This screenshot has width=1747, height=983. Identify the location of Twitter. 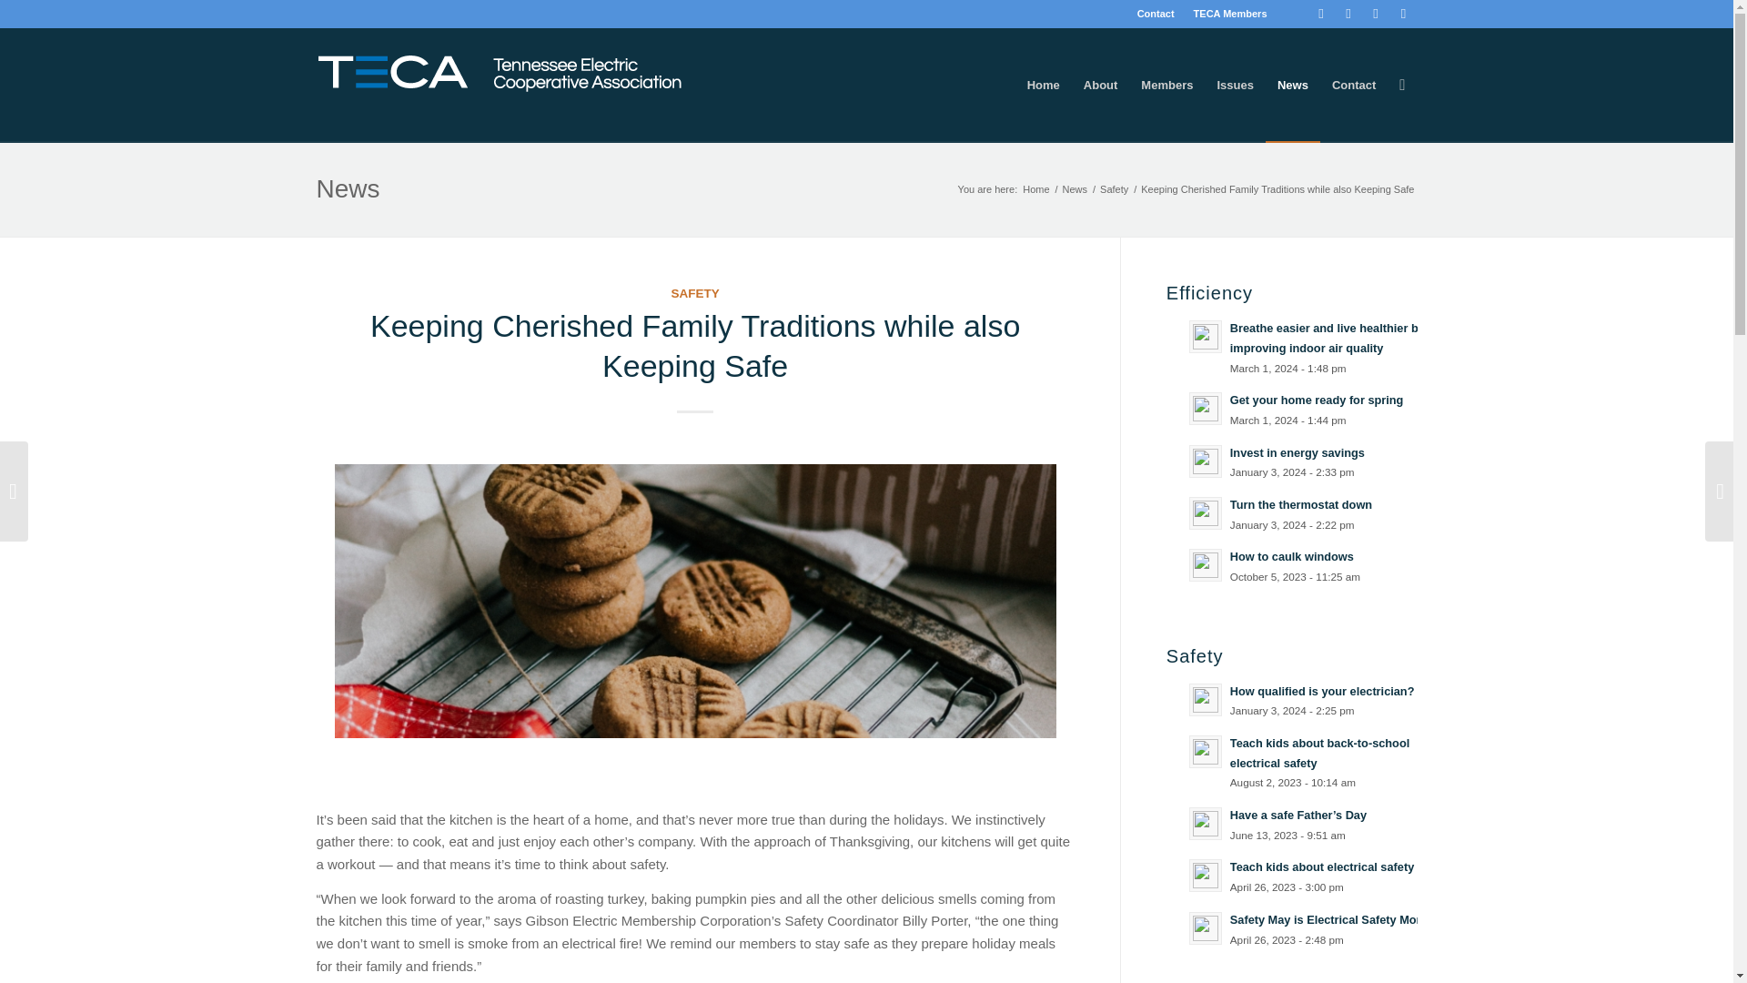
(1348, 14).